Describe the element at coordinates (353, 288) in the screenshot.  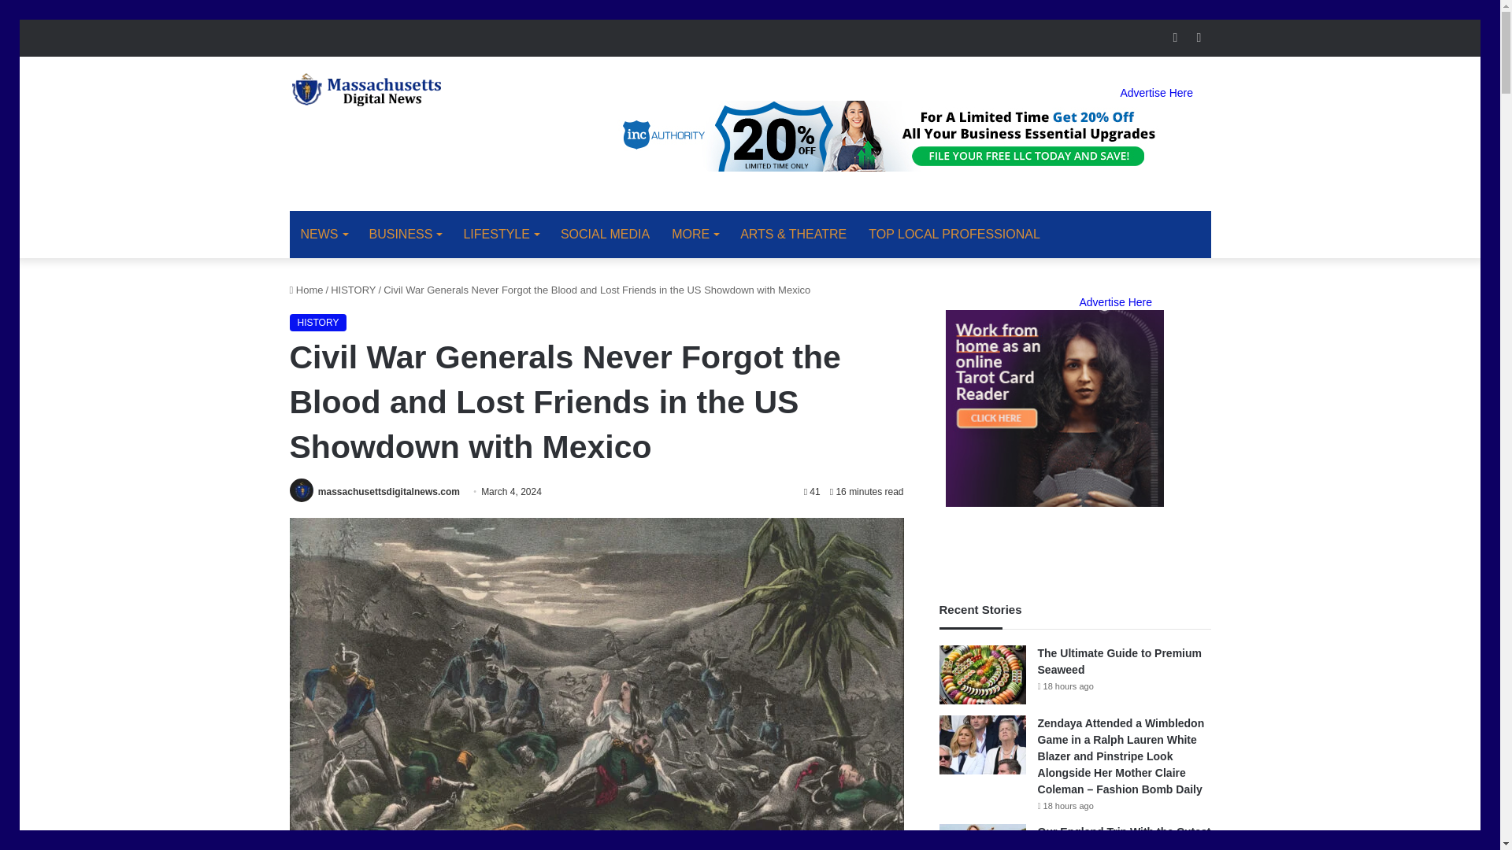
I see `HISTORY` at that location.